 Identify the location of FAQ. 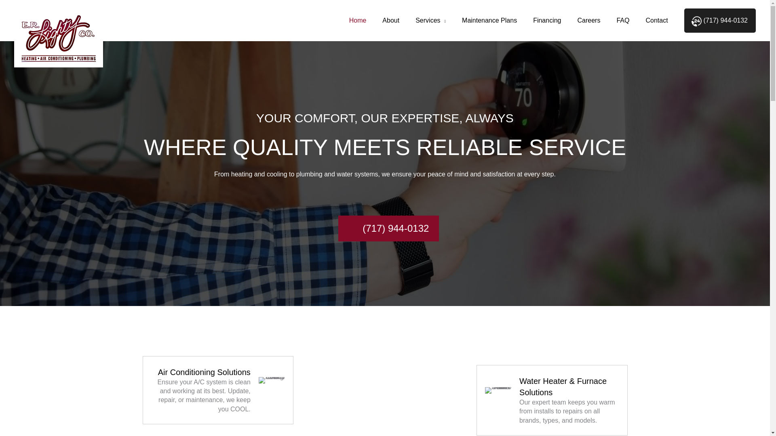
(622, 21).